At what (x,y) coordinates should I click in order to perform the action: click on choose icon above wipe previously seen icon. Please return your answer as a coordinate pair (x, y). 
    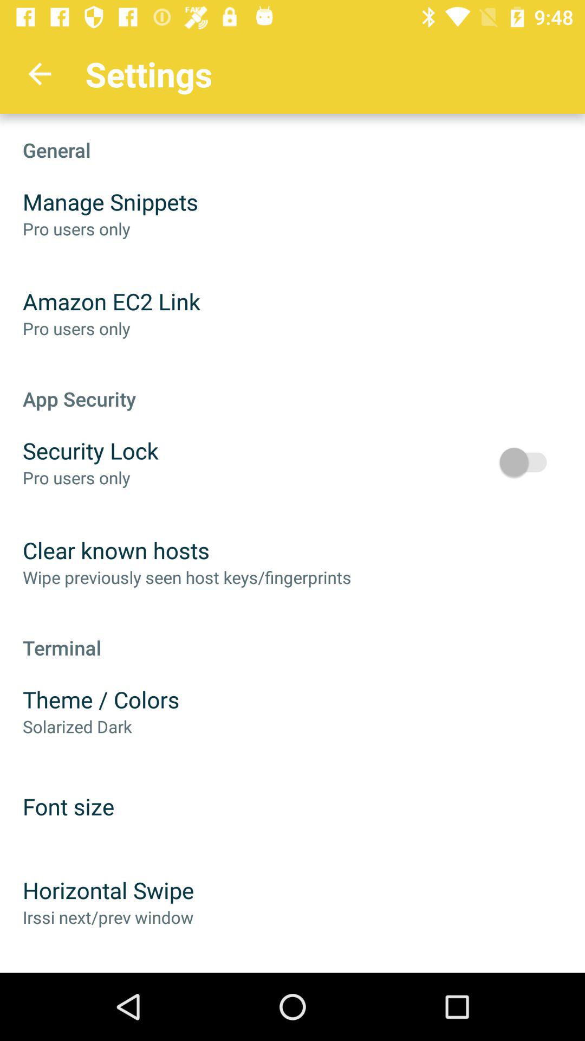
    Looking at the image, I should click on (116, 550).